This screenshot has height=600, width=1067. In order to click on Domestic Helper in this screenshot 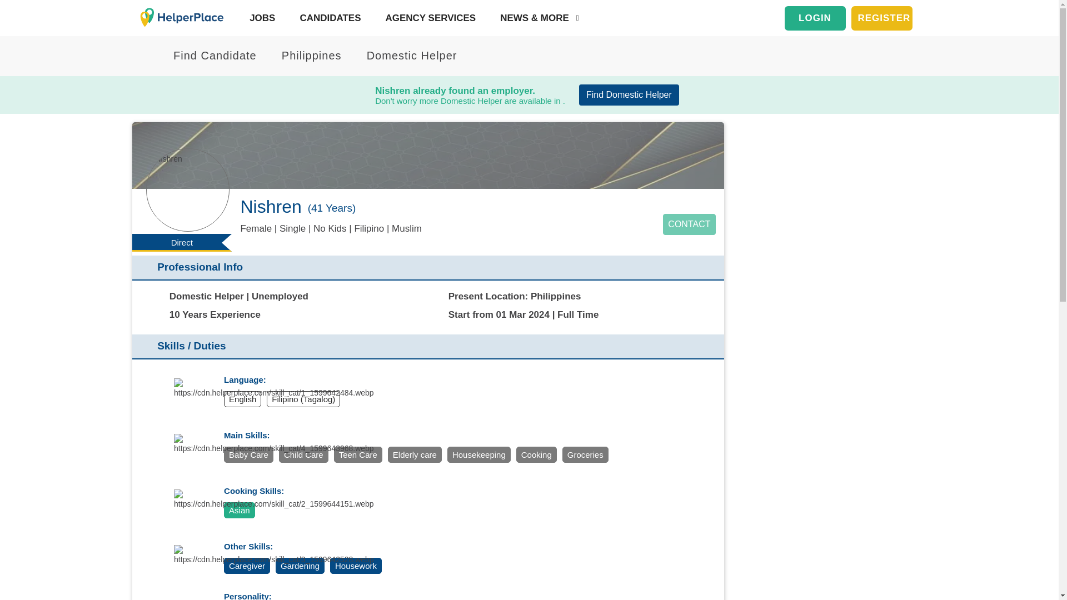, I will do `click(405, 56)`.